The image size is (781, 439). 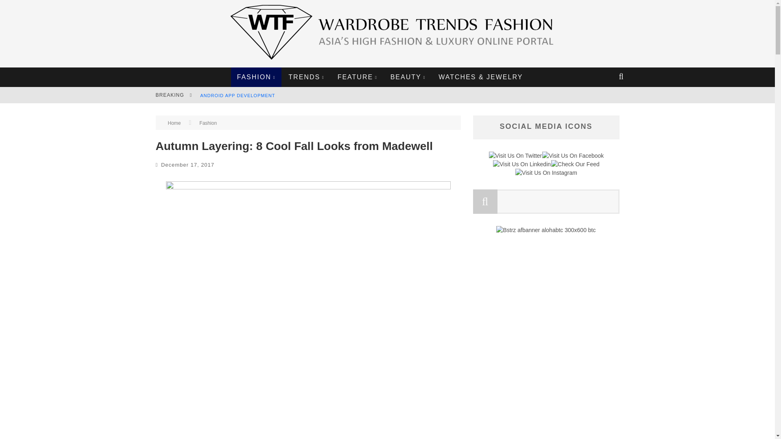 What do you see at coordinates (575, 164) in the screenshot?
I see `Check Our Feed` at bounding box center [575, 164].